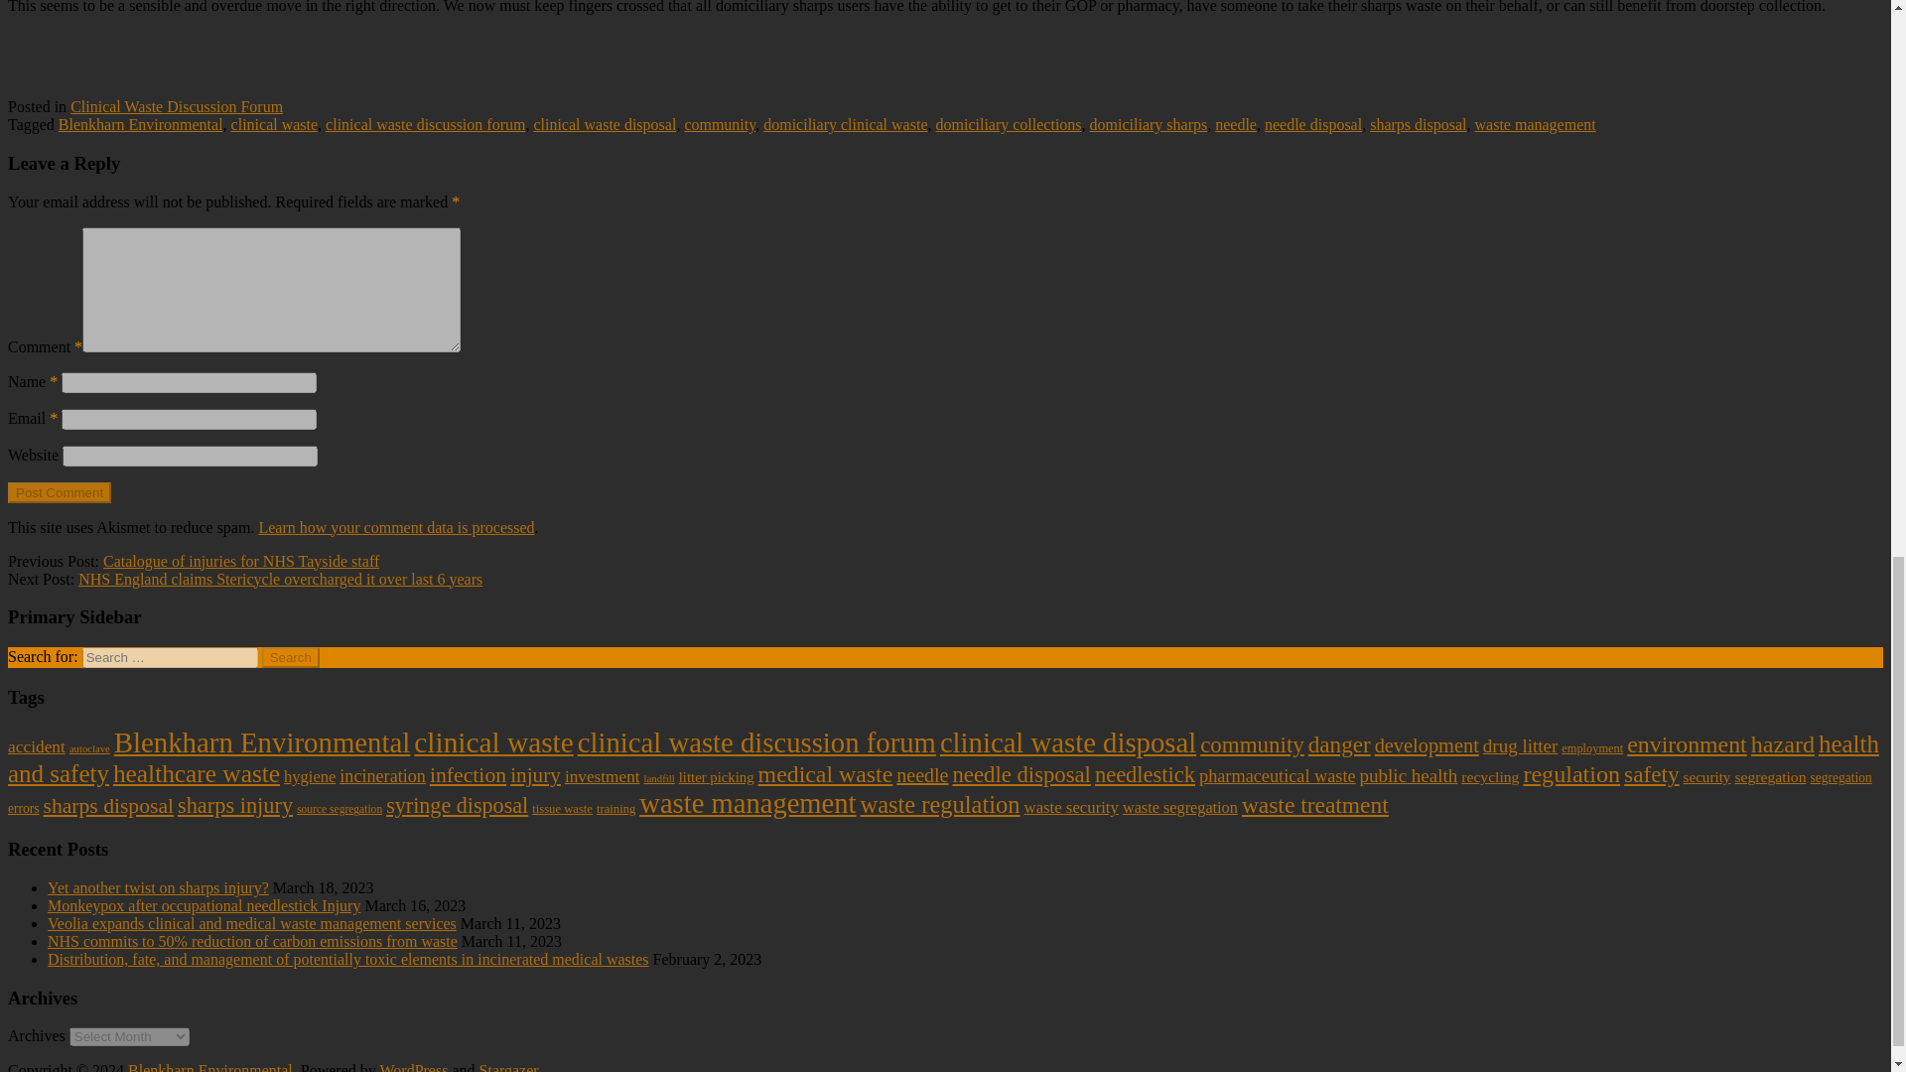 Image resolution: width=1906 pixels, height=1072 pixels. What do you see at coordinates (1313, 123) in the screenshot?
I see `needle disposal` at bounding box center [1313, 123].